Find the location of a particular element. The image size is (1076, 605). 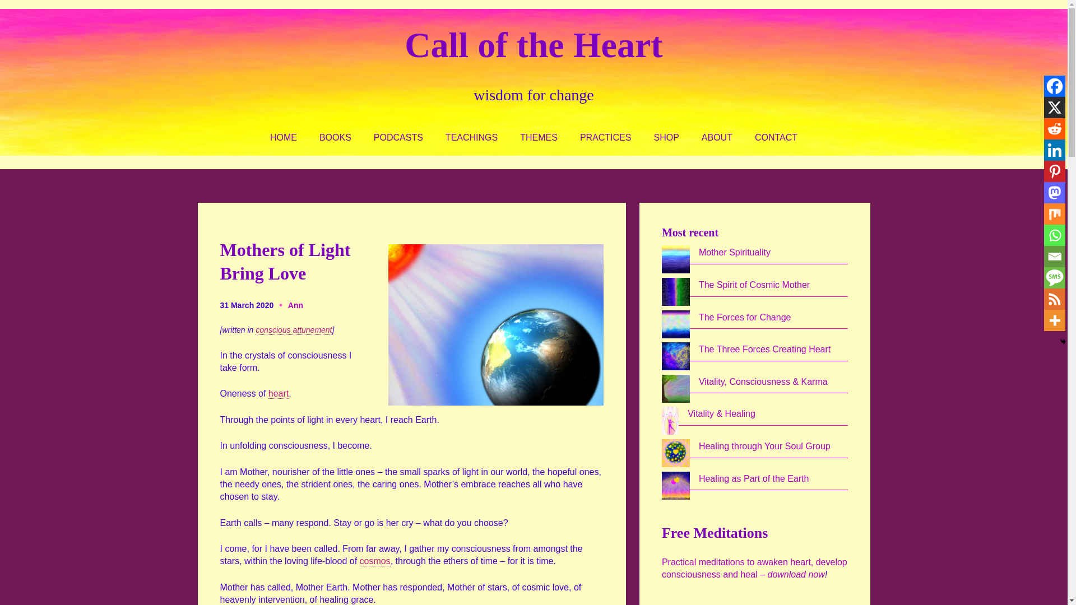

BOOKS is located at coordinates (335, 138).